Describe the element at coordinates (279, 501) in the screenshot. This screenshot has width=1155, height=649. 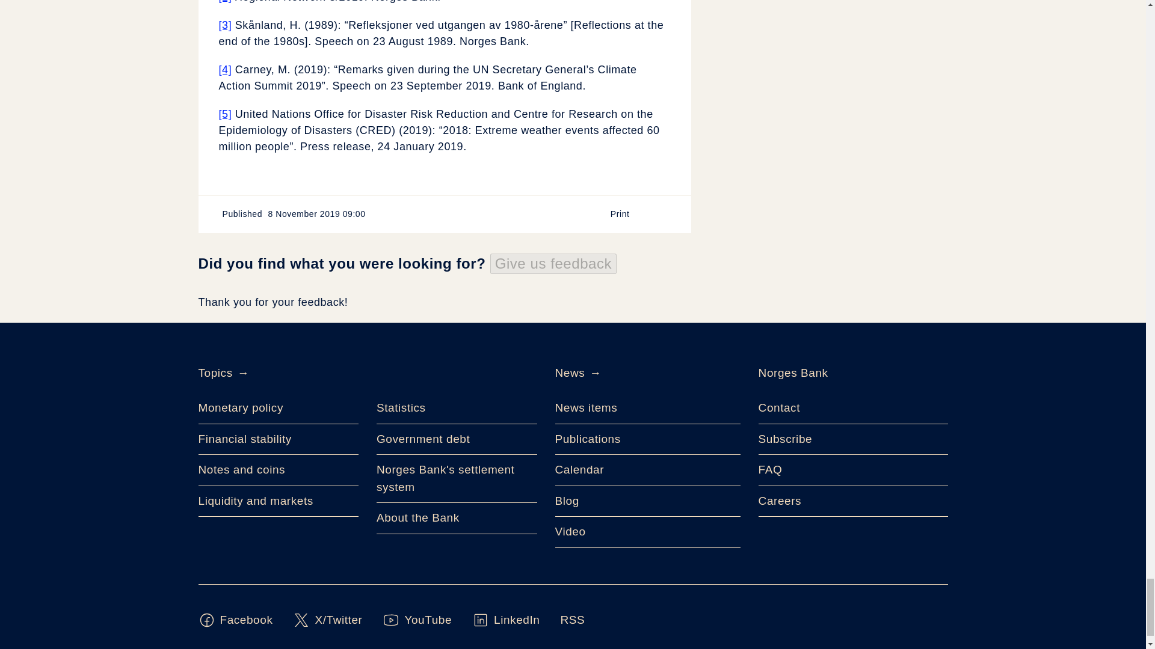
I see `Liquidity and markets` at that location.